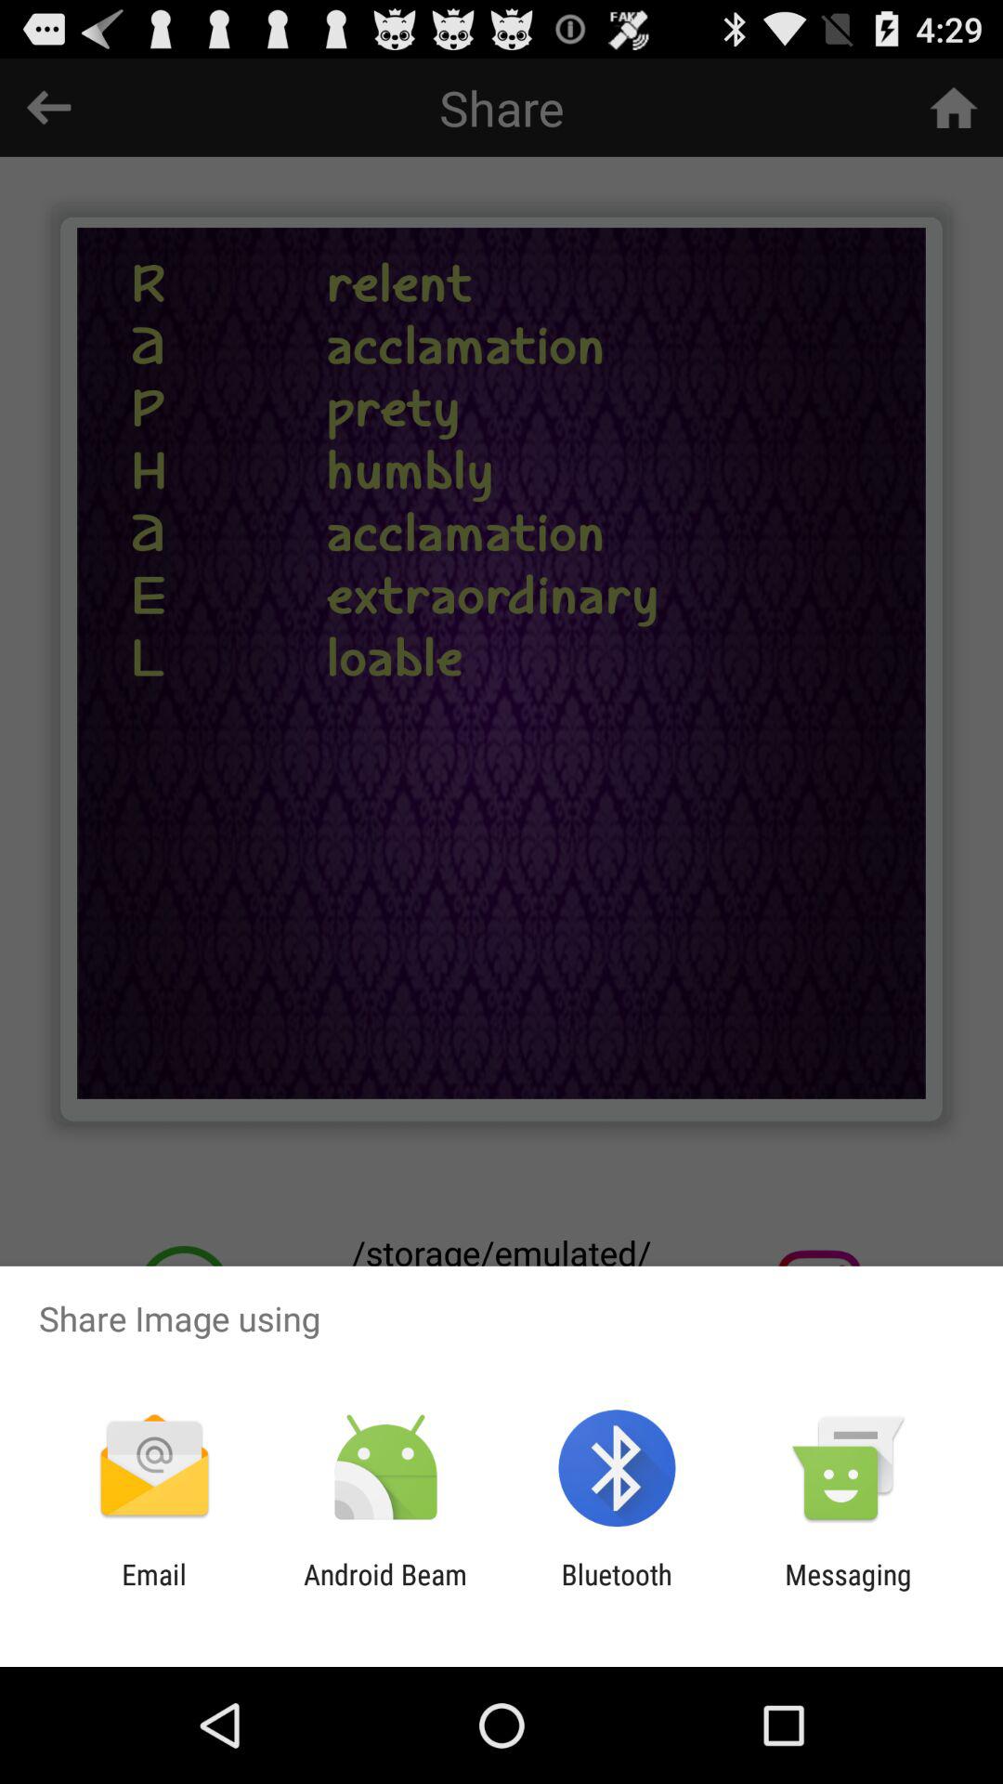 This screenshot has height=1784, width=1003. What do you see at coordinates (617, 1591) in the screenshot?
I see `tap the icon to the right of android beam` at bounding box center [617, 1591].